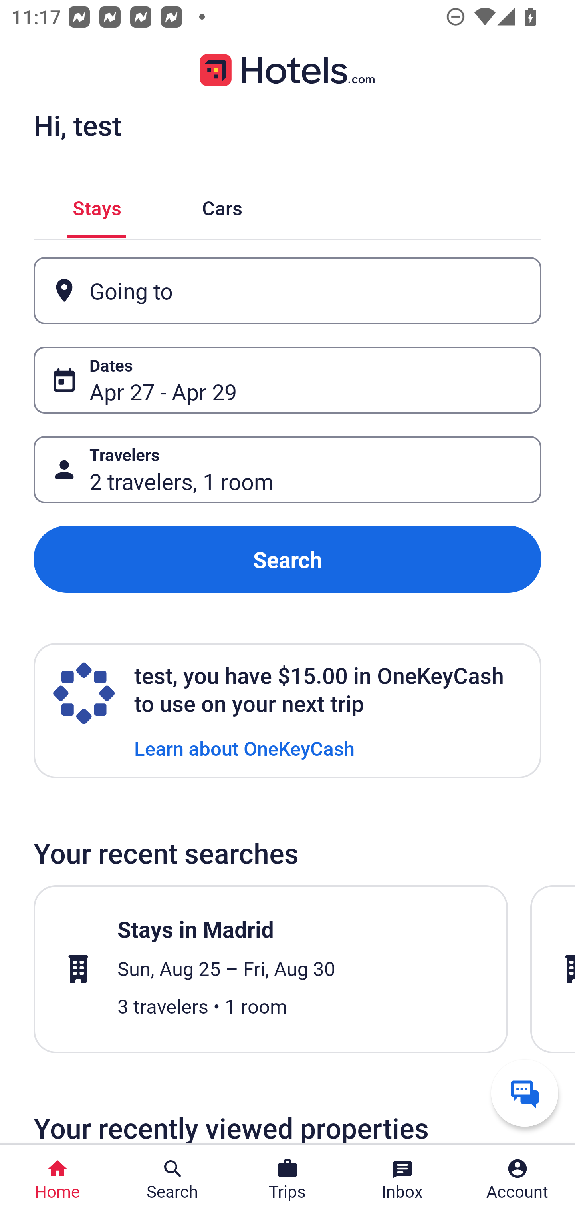 Image resolution: width=575 pixels, height=1215 pixels. I want to click on Travelers Button 2 travelers, 1 room, so click(287, 469).